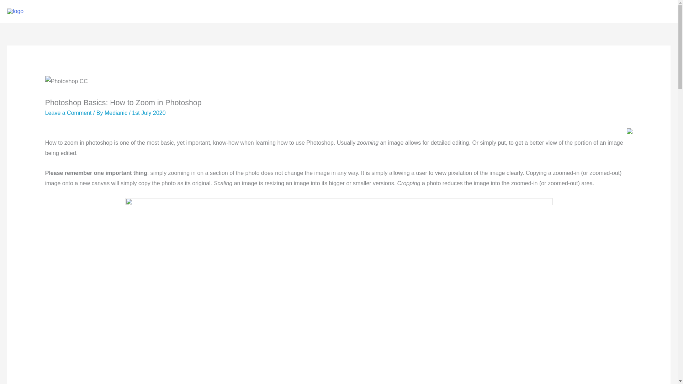  What do you see at coordinates (117, 113) in the screenshot?
I see `Medianic` at bounding box center [117, 113].